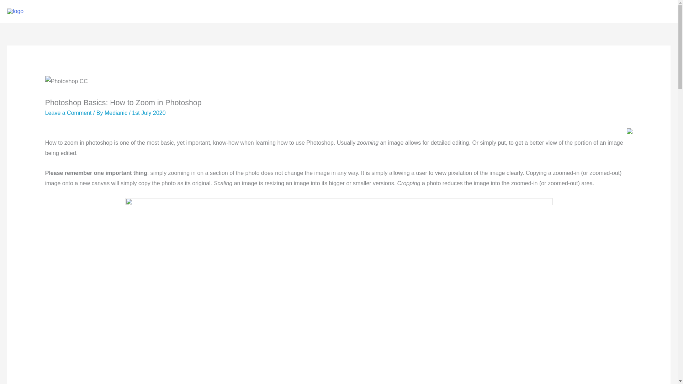  What do you see at coordinates (117, 113) in the screenshot?
I see `Medianic` at bounding box center [117, 113].